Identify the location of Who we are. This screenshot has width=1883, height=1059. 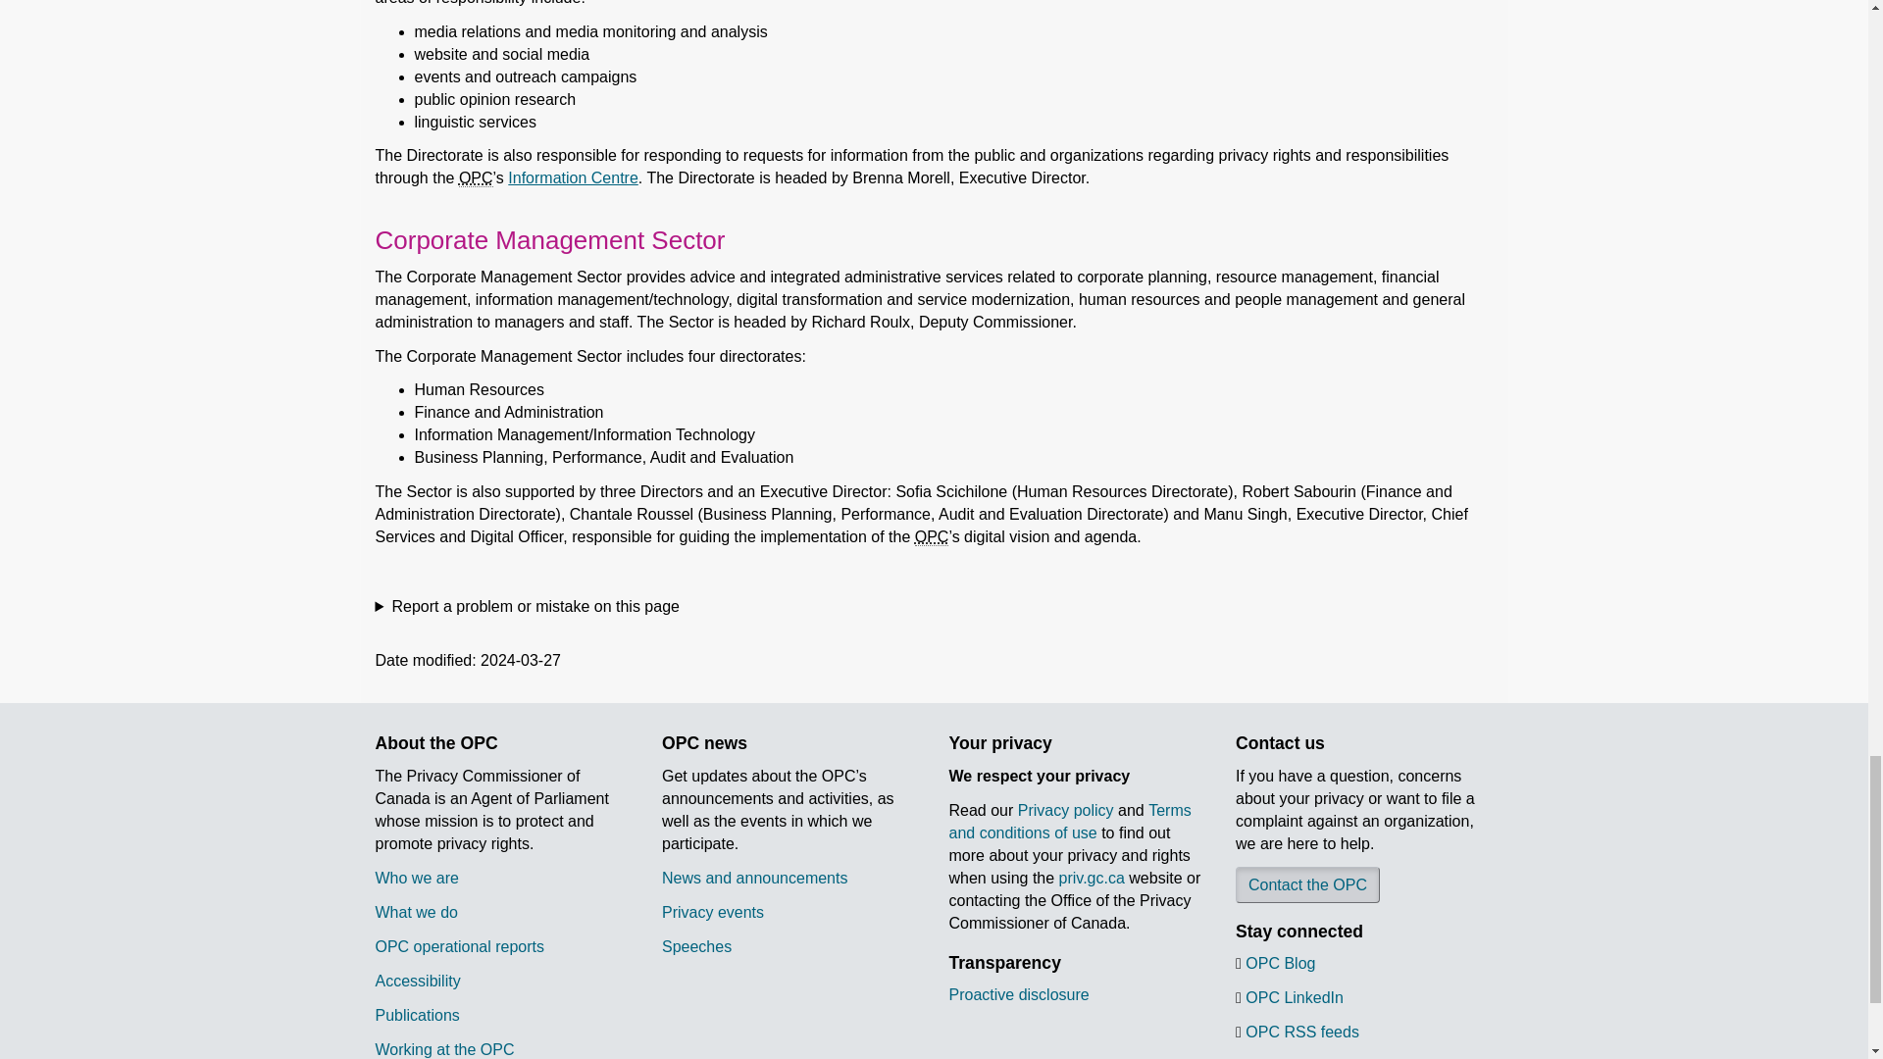
(416, 877).